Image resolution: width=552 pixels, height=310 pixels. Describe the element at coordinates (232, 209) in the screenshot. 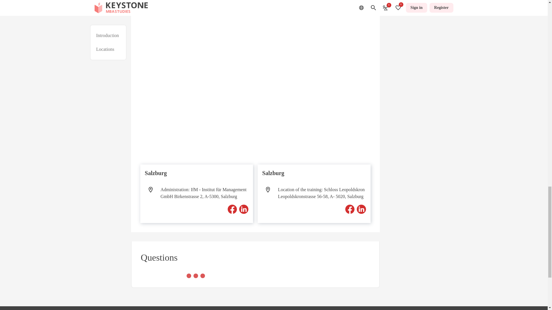

I see `facebook` at that location.